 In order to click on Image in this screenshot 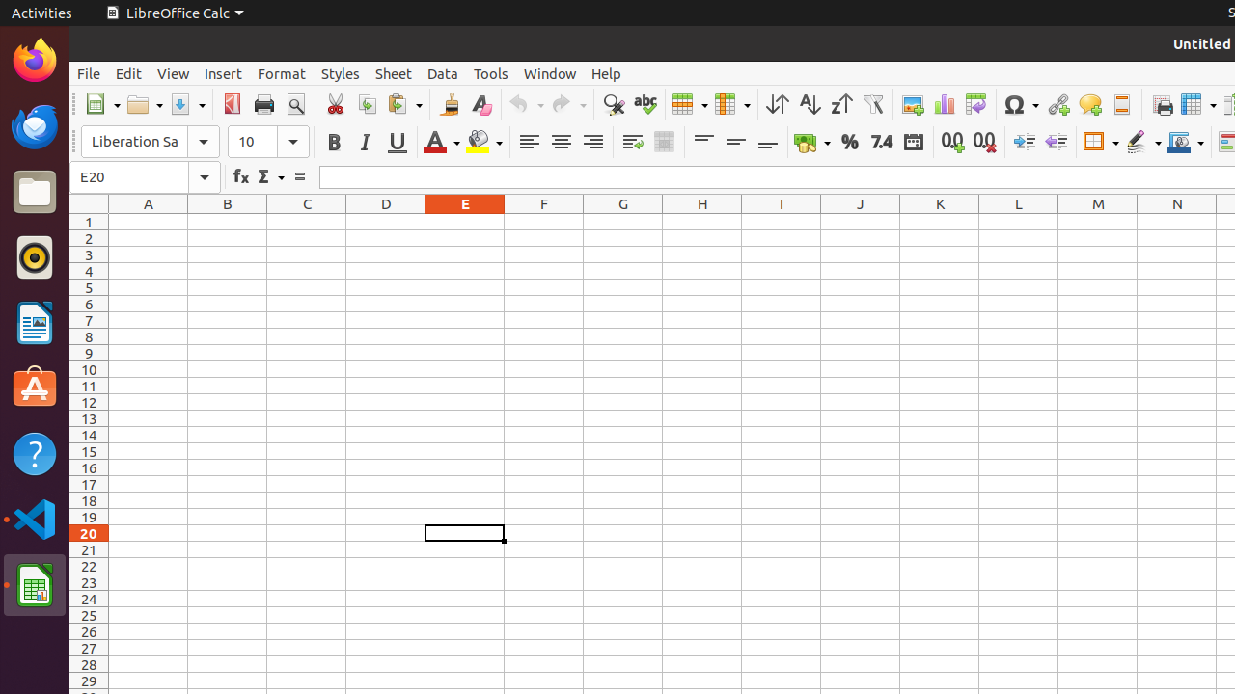, I will do `click(913, 104)`.